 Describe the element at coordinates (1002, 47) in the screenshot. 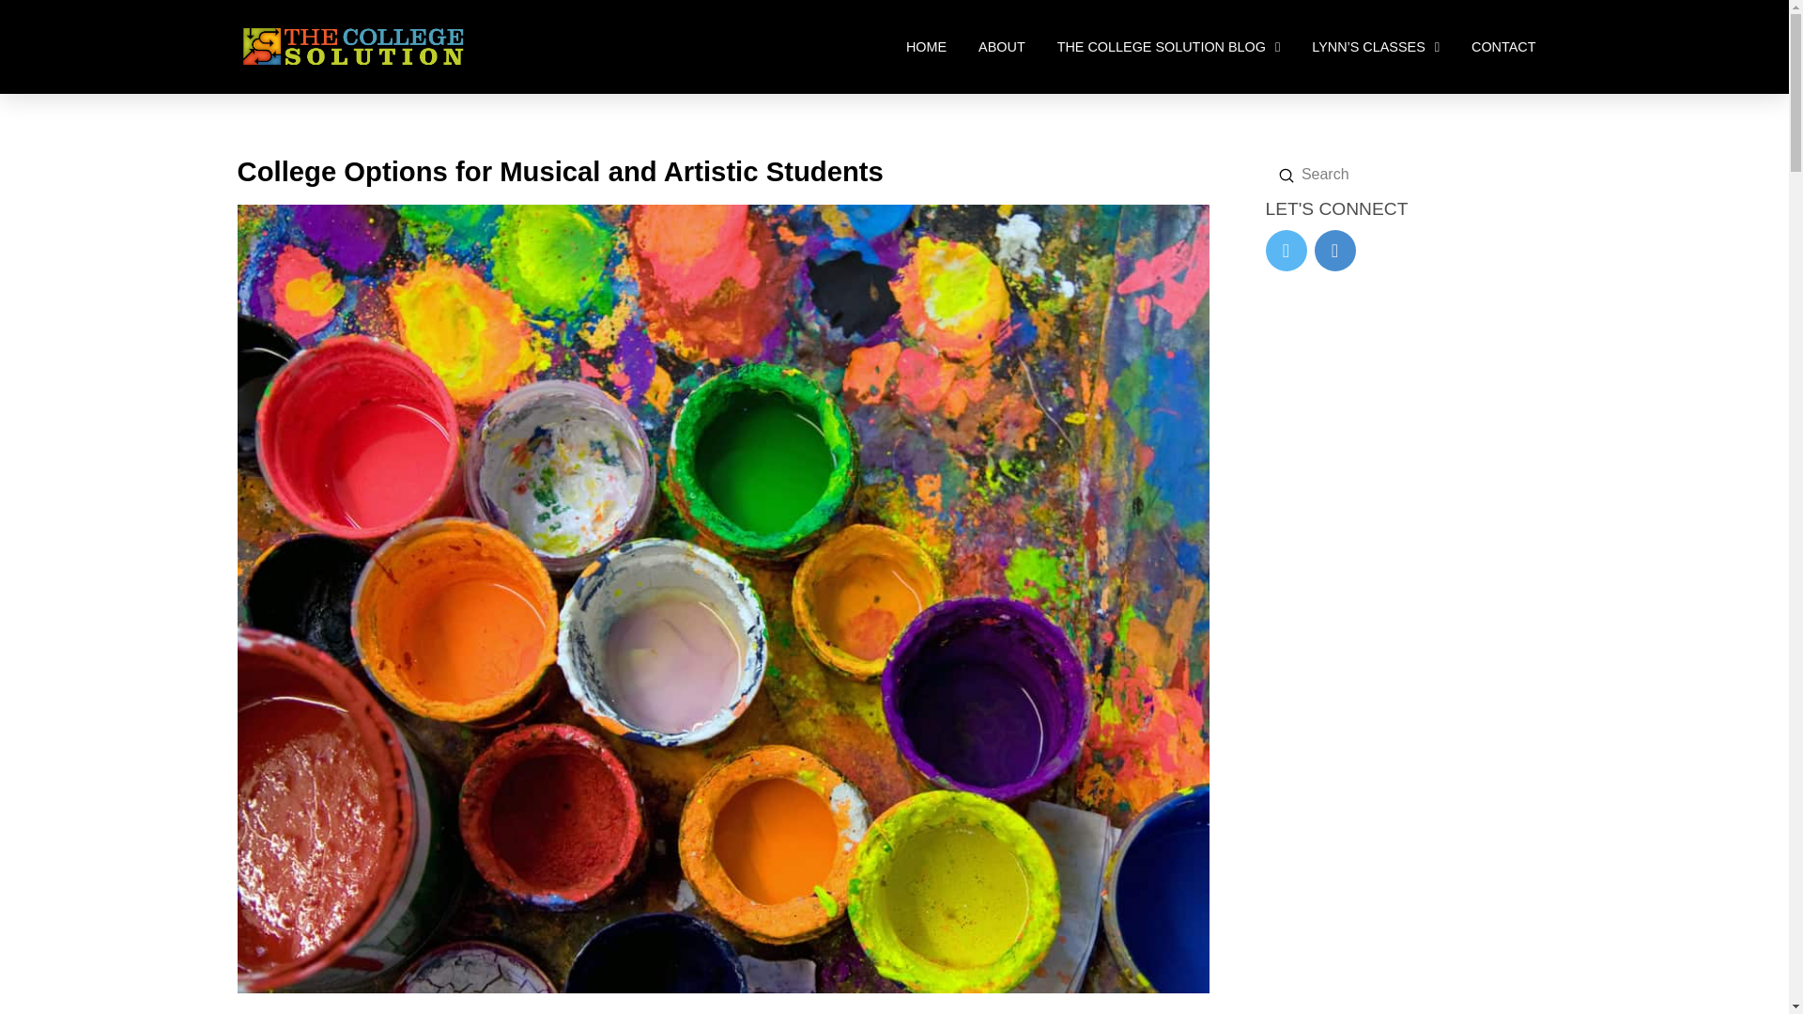

I see `ABOUT` at that location.